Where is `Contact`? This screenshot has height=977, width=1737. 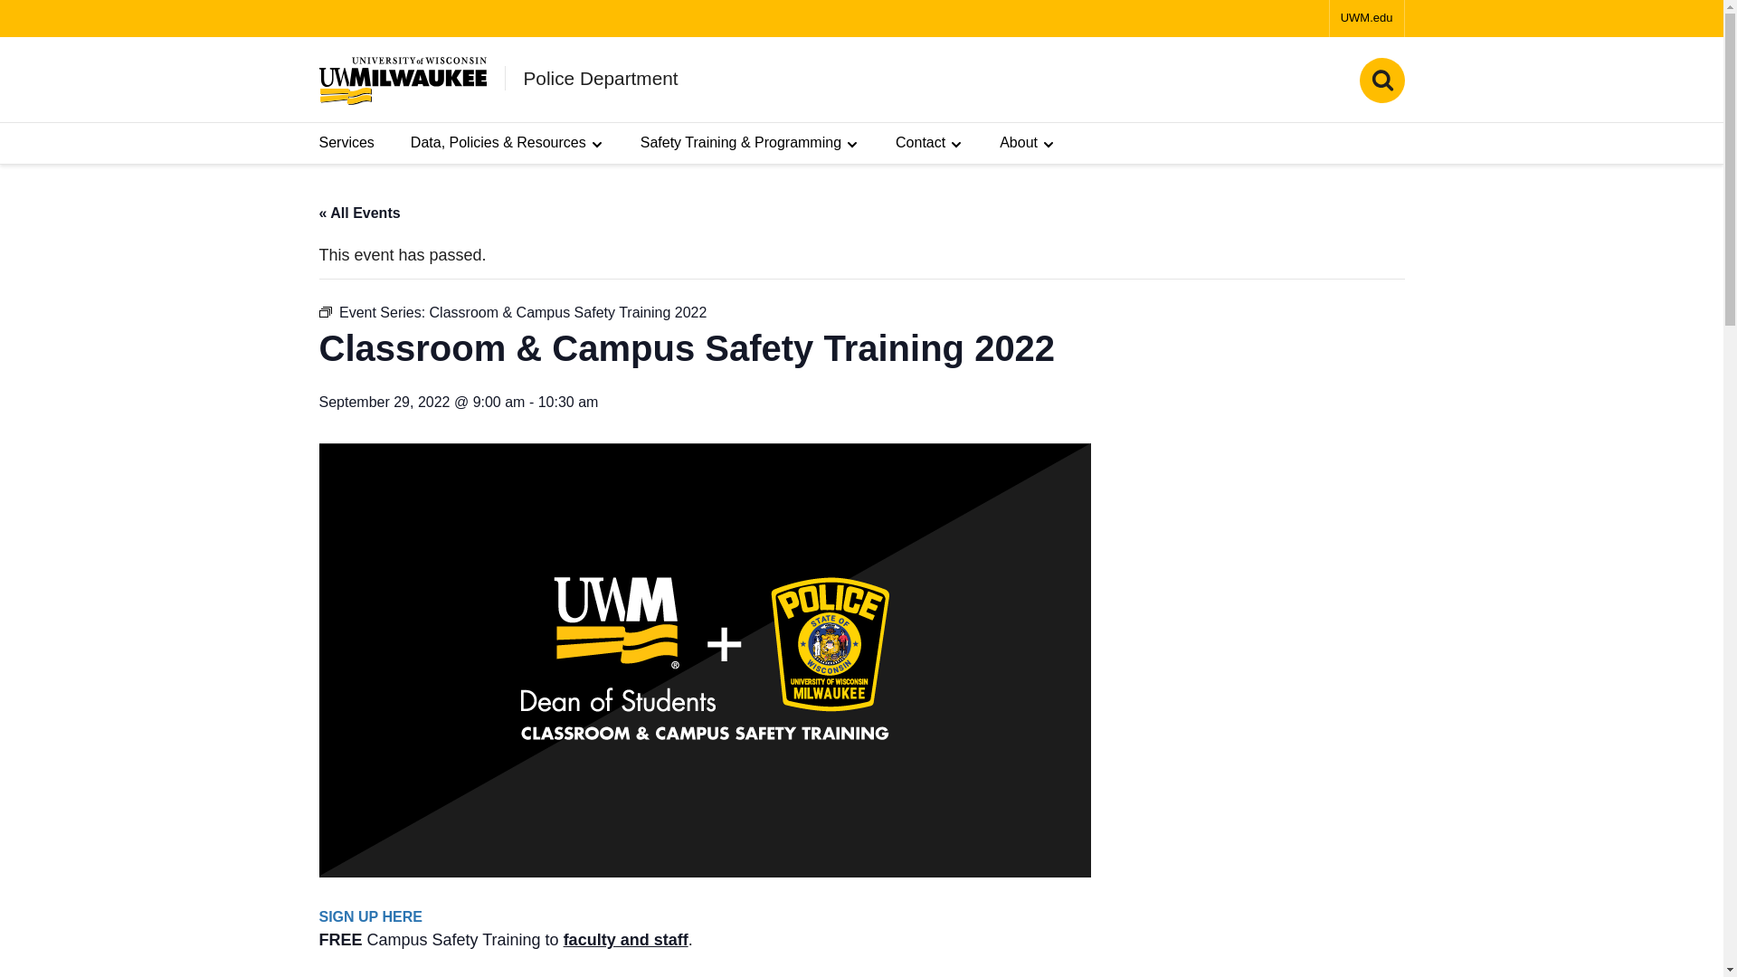
Contact is located at coordinates (929, 143).